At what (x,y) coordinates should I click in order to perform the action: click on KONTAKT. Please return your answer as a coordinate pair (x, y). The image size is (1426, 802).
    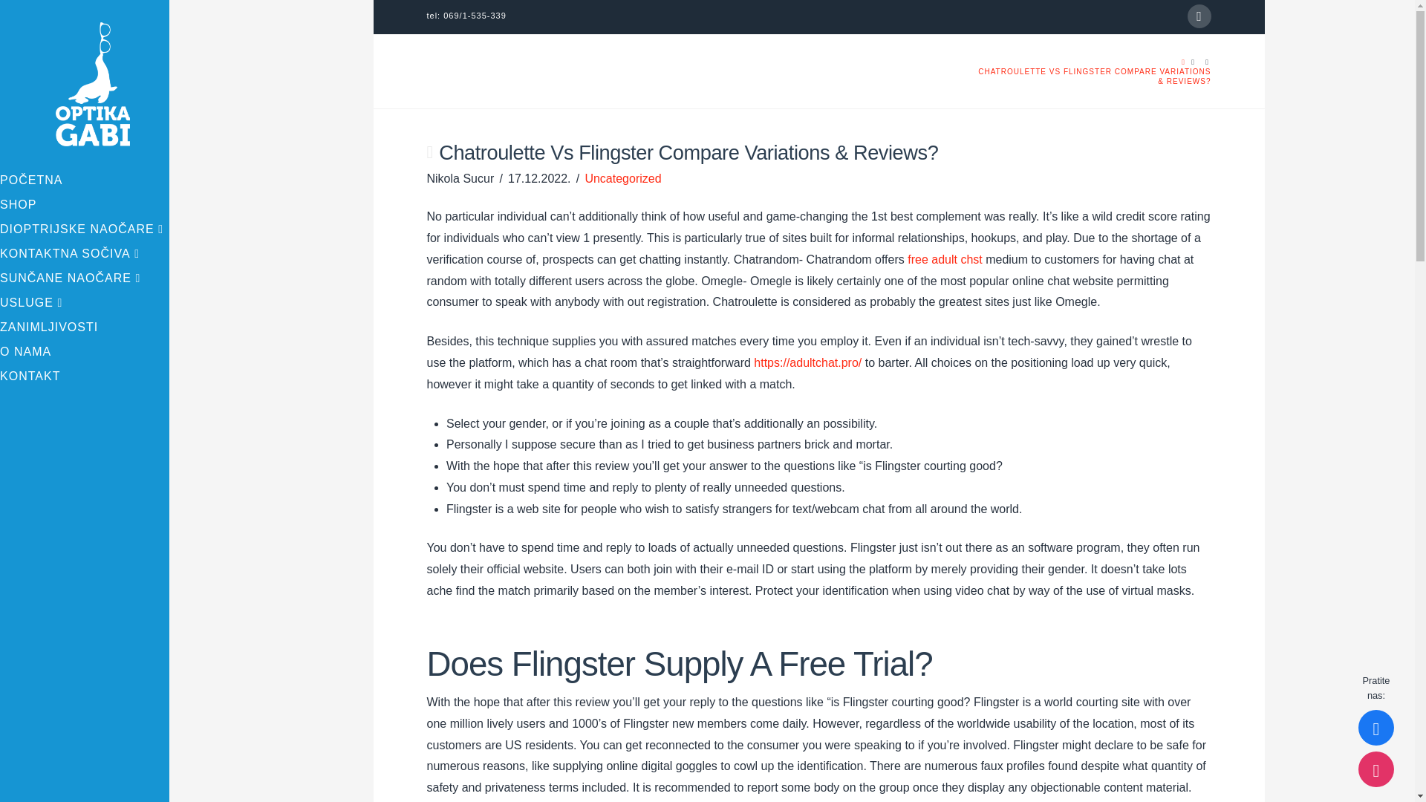
    Looking at the image, I should click on (85, 377).